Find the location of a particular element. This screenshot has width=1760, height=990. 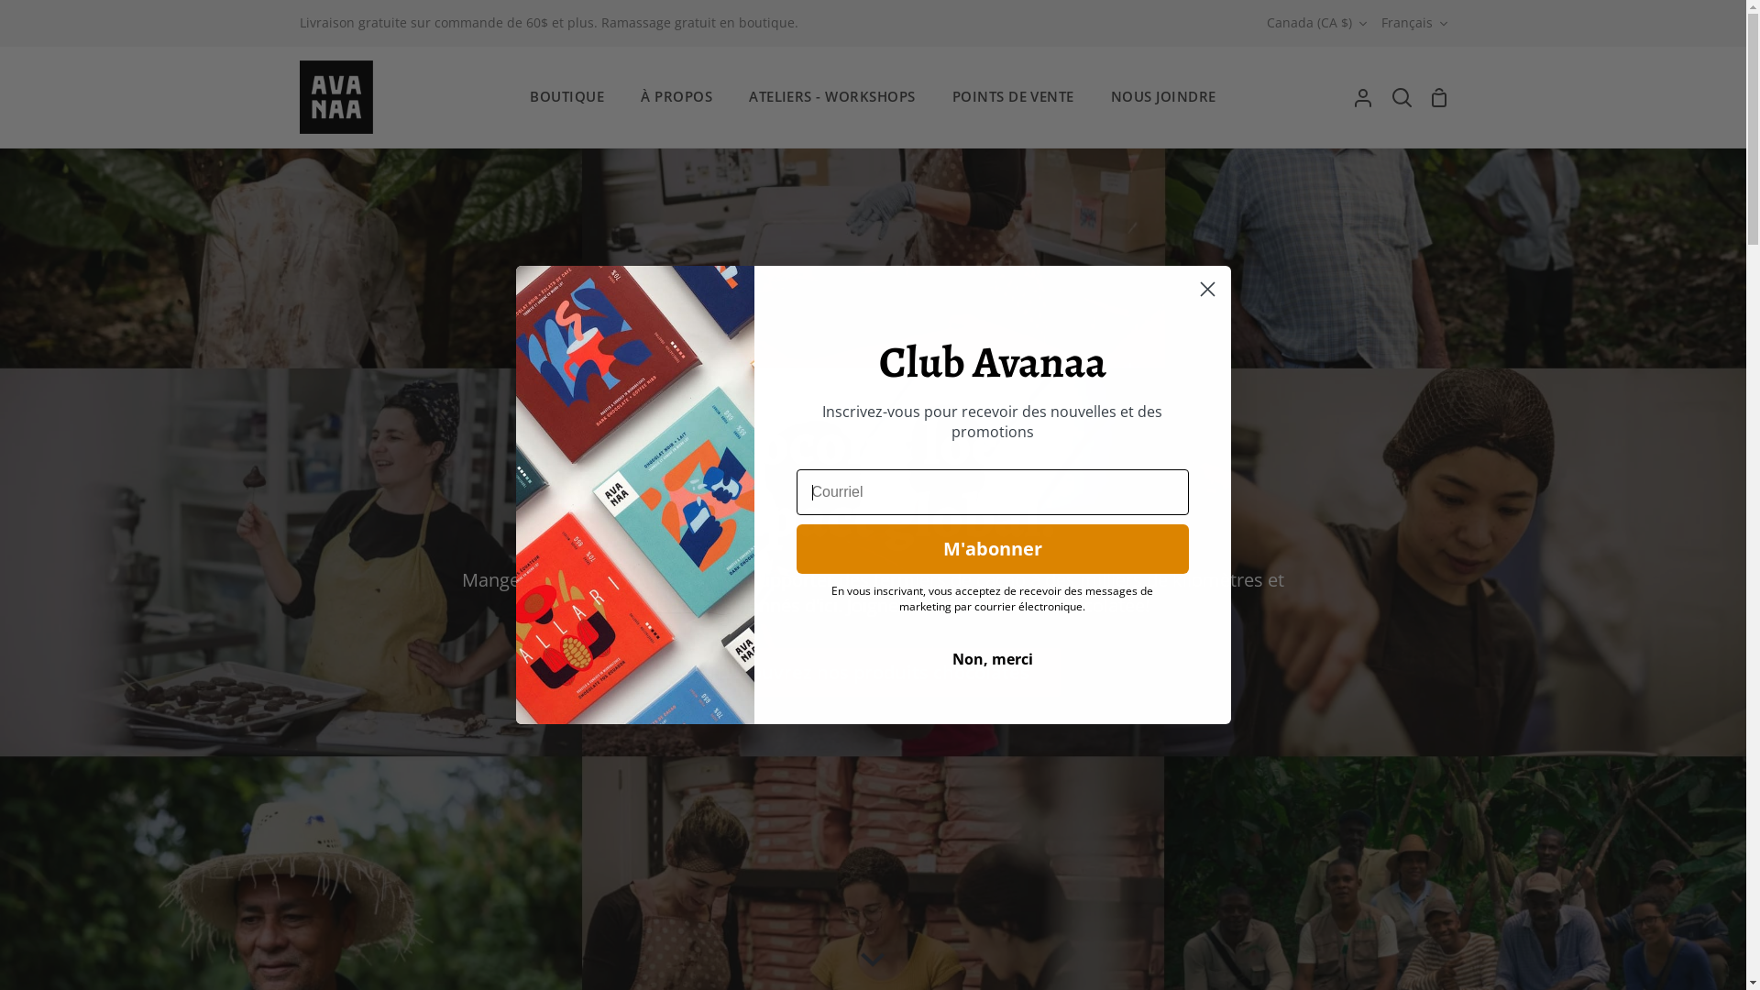

Canada (CA $) is located at coordinates (1316, 24).